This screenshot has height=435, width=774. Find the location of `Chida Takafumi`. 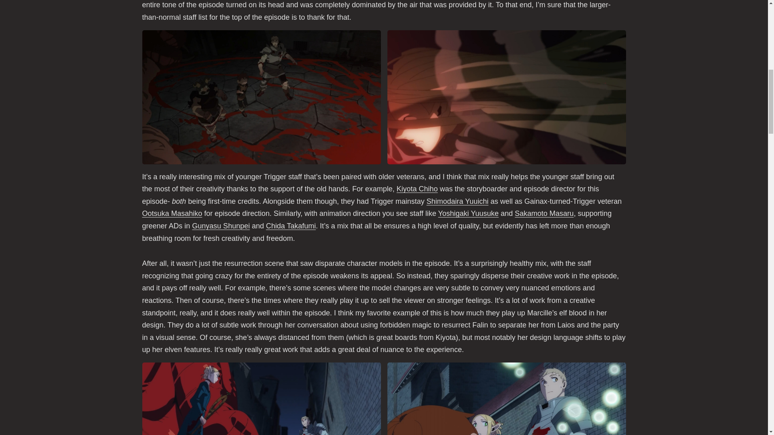

Chida Takafumi is located at coordinates (291, 226).